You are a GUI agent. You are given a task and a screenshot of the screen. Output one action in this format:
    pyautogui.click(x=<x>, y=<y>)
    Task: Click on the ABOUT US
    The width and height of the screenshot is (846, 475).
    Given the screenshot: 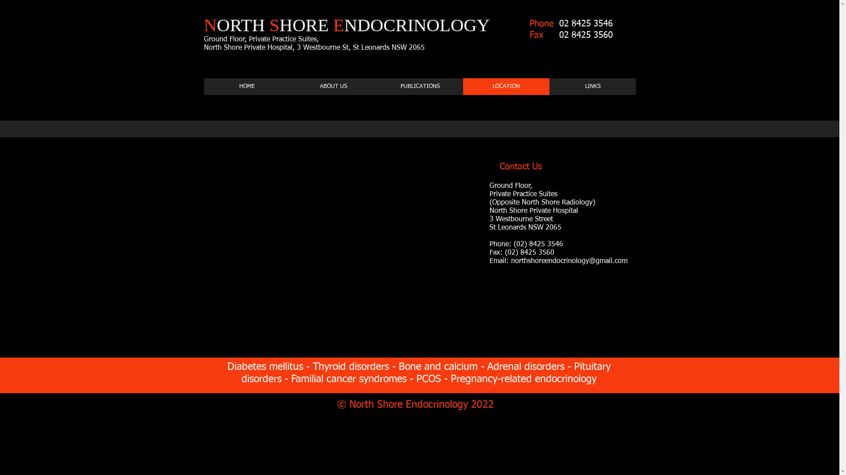 What is the action you would take?
    pyautogui.click(x=333, y=87)
    